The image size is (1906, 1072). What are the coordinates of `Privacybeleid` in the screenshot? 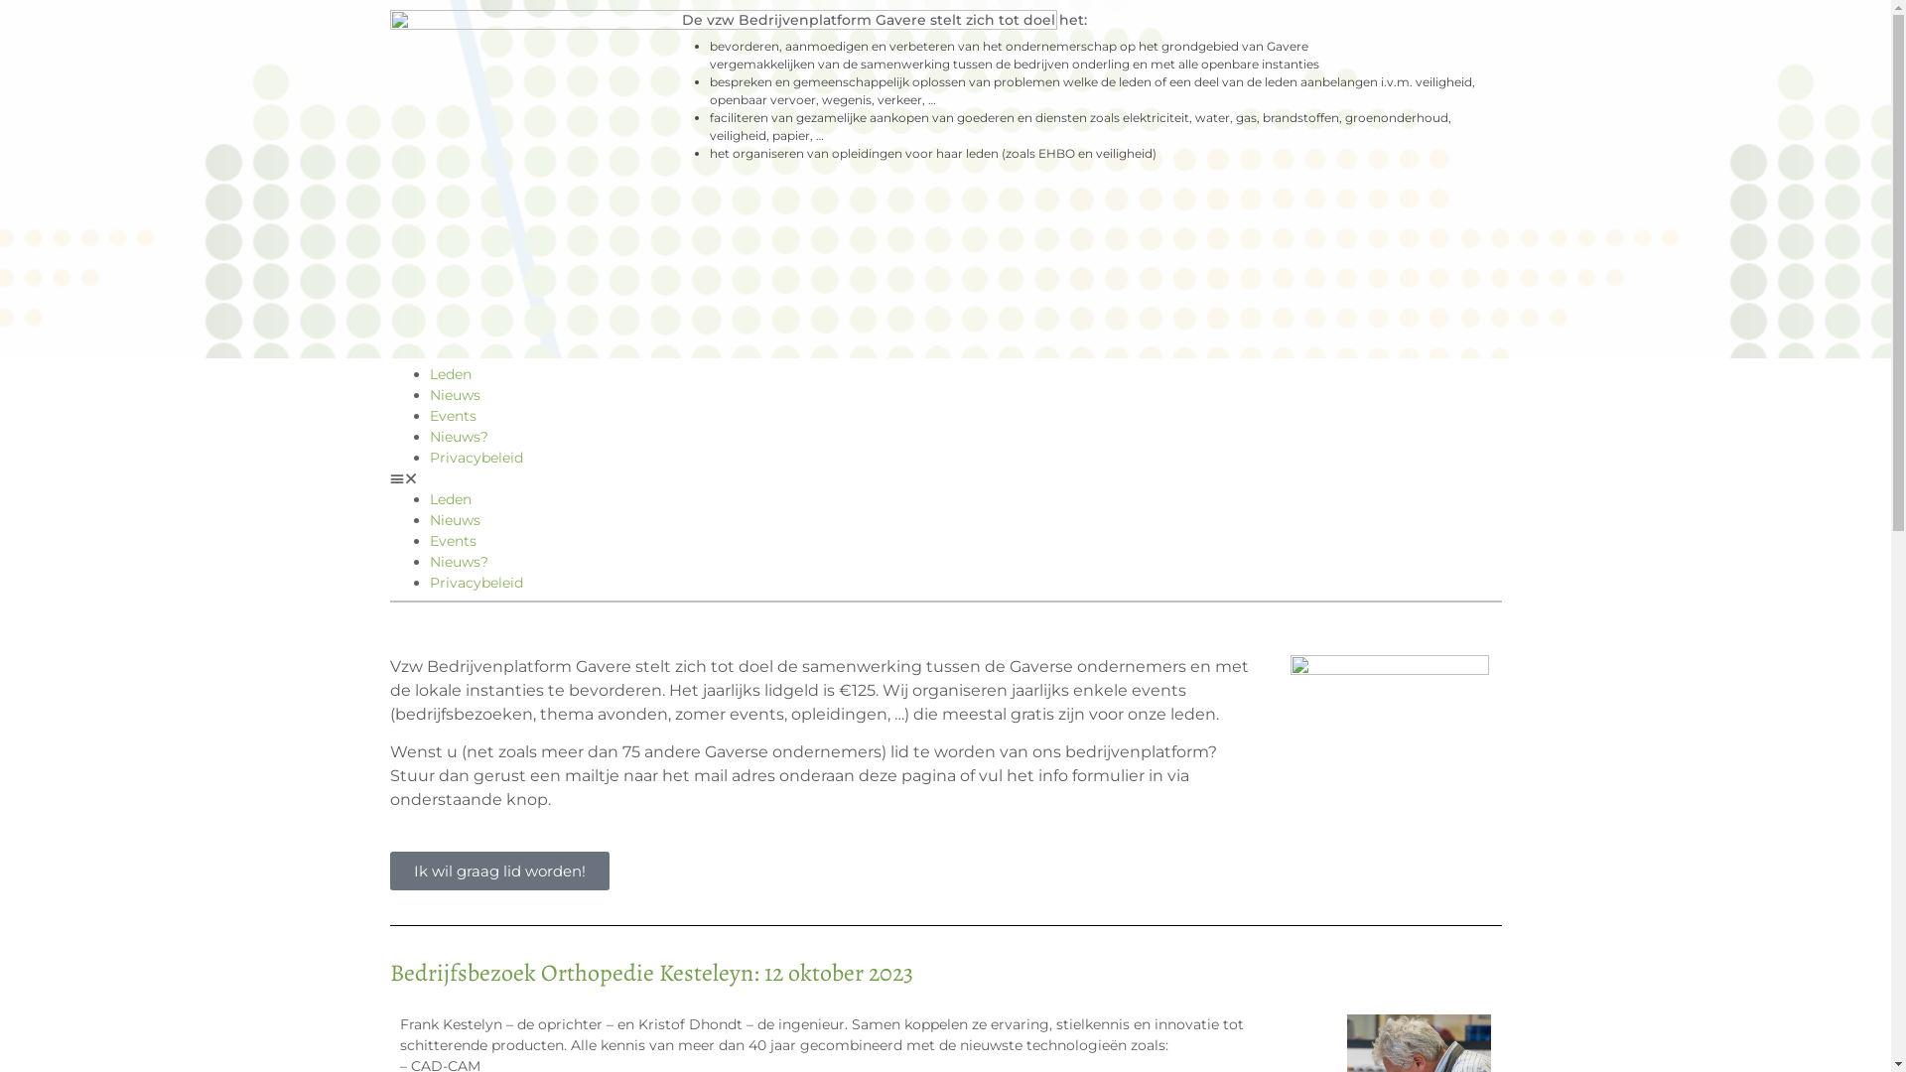 It's located at (476, 583).